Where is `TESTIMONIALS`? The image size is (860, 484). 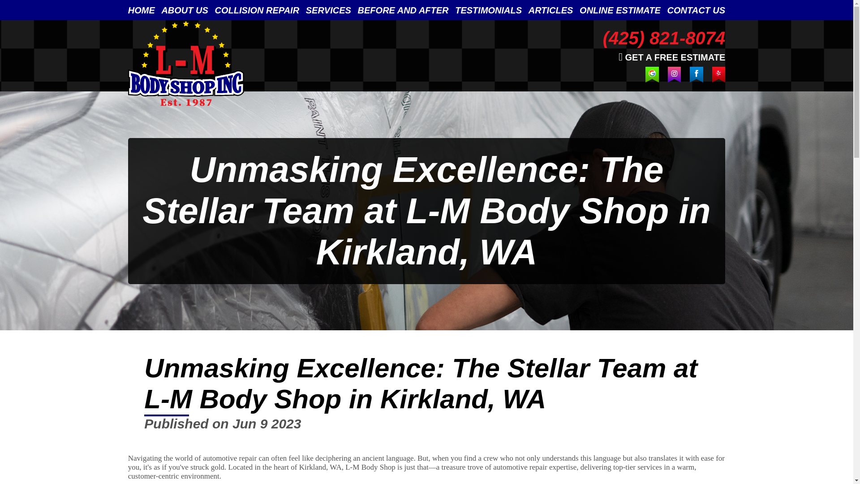
TESTIMONIALS is located at coordinates (488, 10).